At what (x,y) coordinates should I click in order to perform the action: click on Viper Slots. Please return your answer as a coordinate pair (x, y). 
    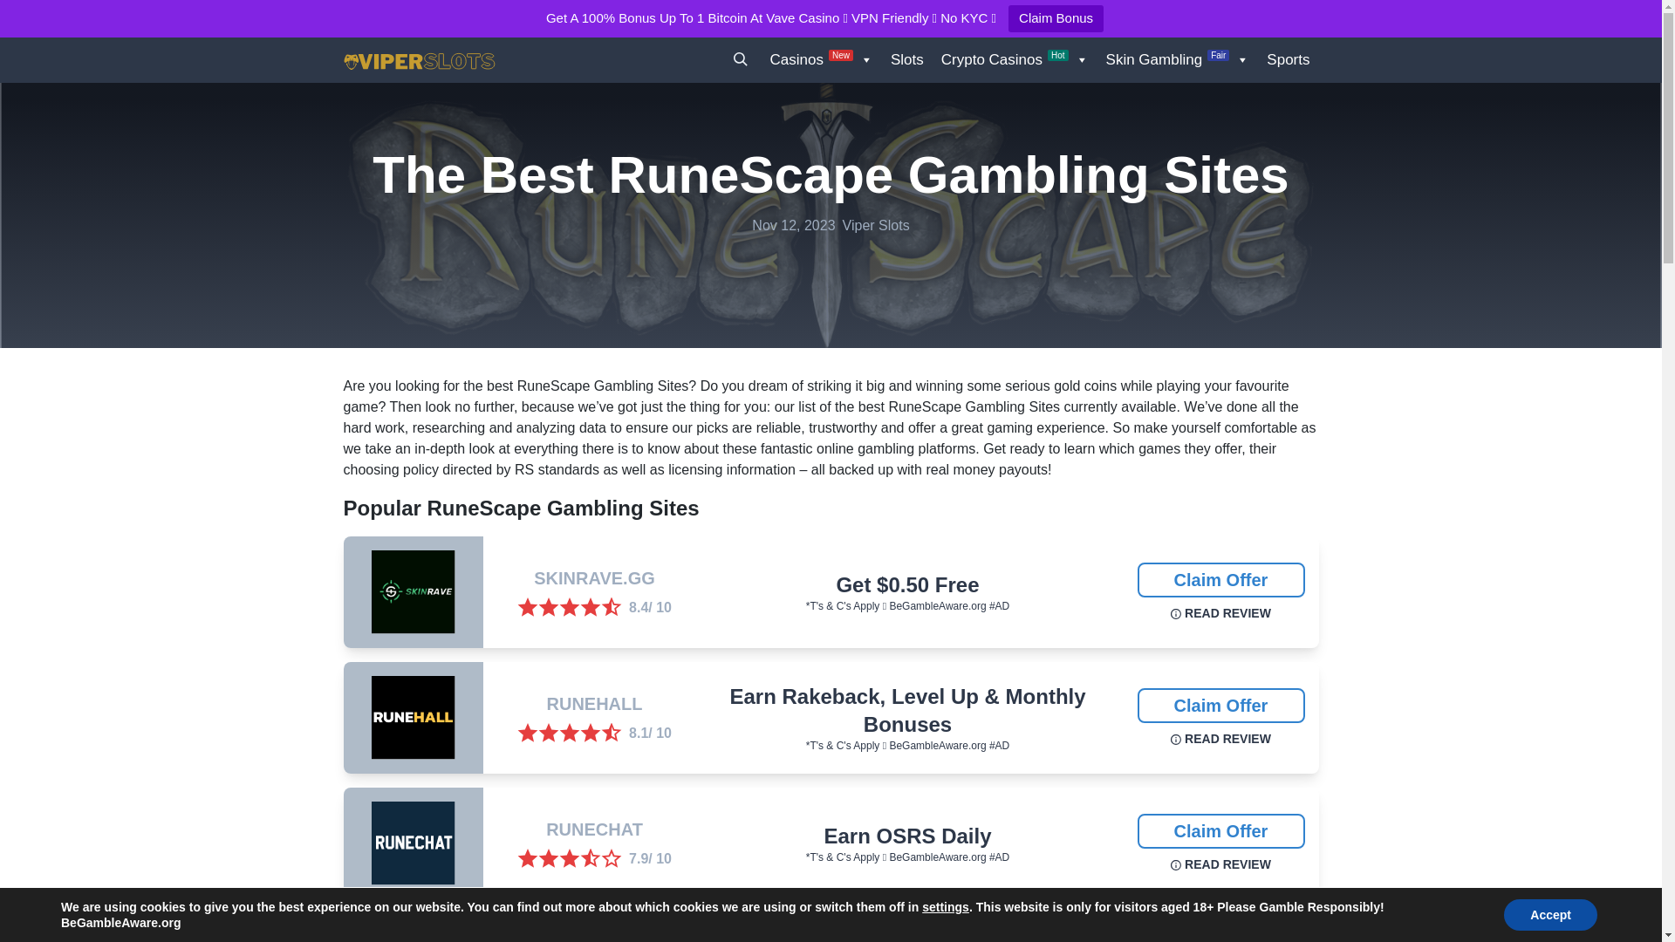
    Looking at the image, I should click on (398, 59).